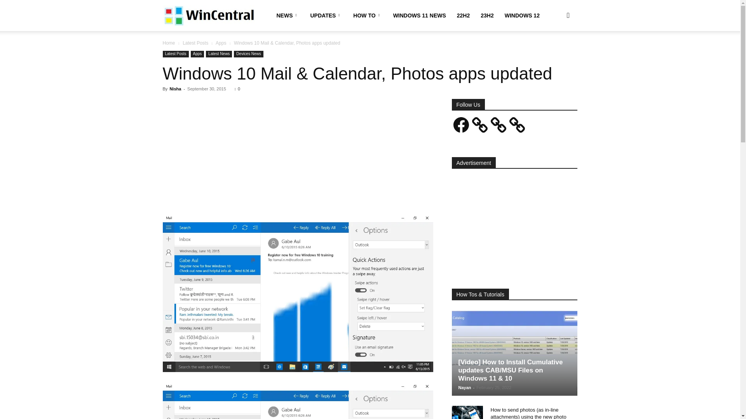 The image size is (746, 419). Describe the element at coordinates (221, 43) in the screenshot. I see `Apps` at that location.